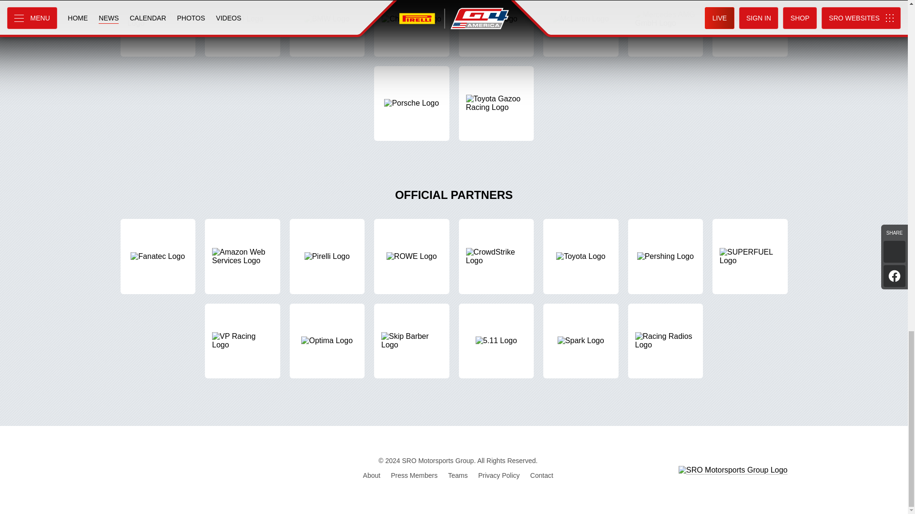  Describe the element at coordinates (327, 341) in the screenshot. I see `Optima` at that location.